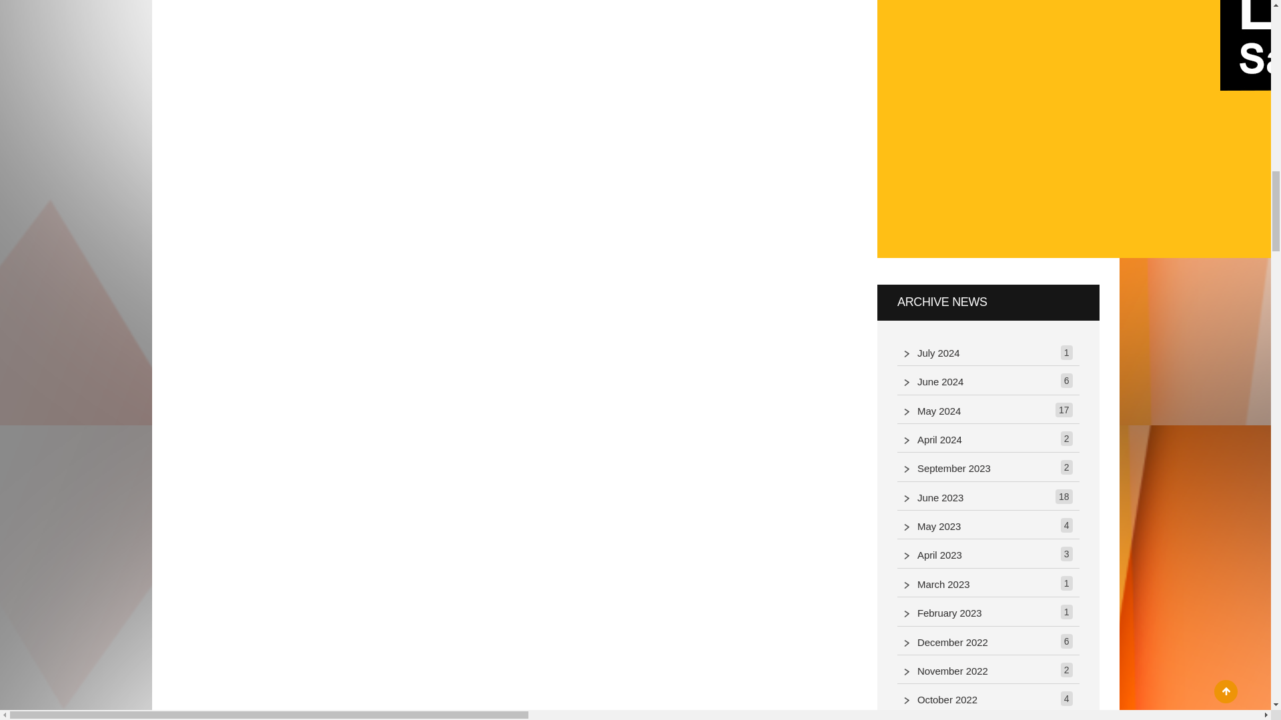 This screenshot has width=1281, height=720. I want to click on June 2023, so click(943, 499).